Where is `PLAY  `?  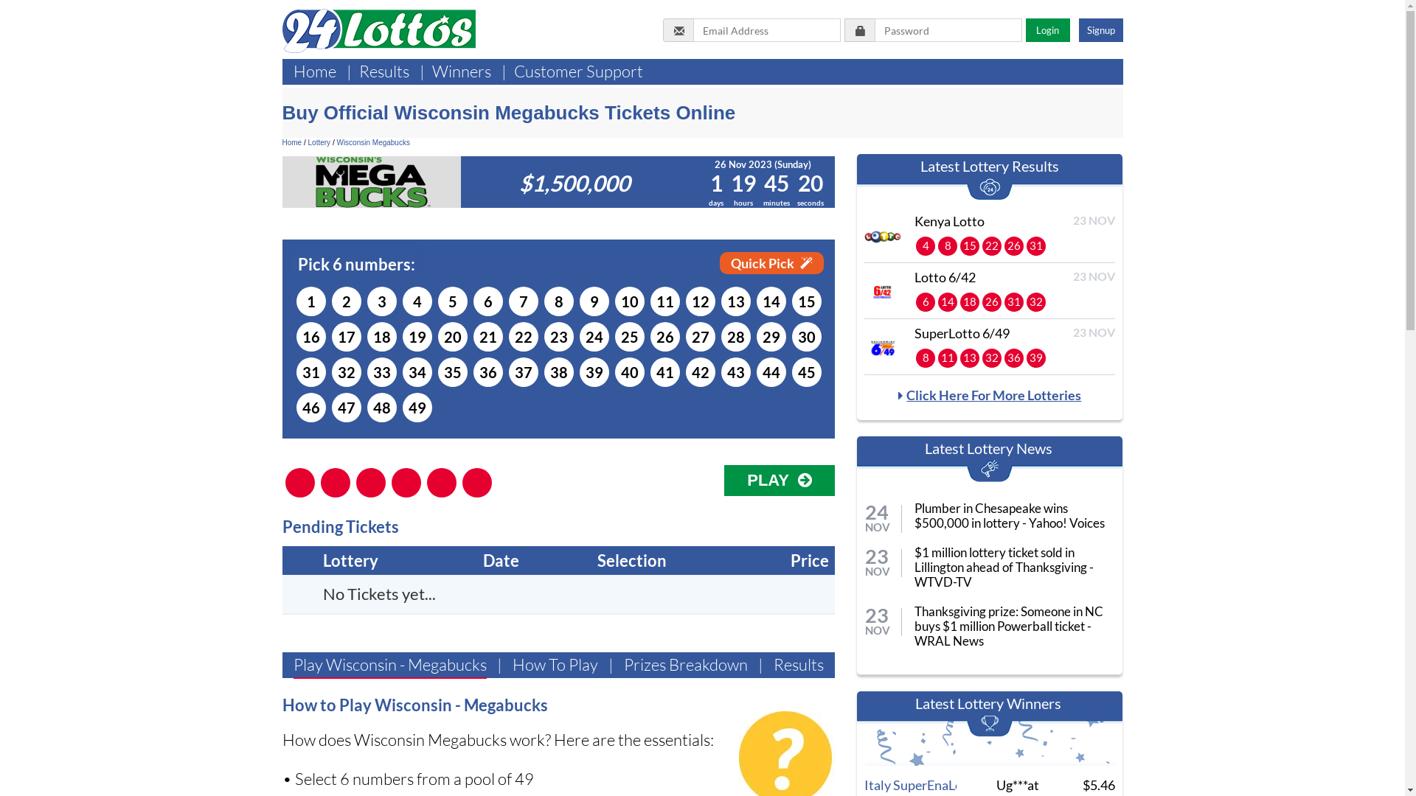
PLAY   is located at coordinates (780, 481).